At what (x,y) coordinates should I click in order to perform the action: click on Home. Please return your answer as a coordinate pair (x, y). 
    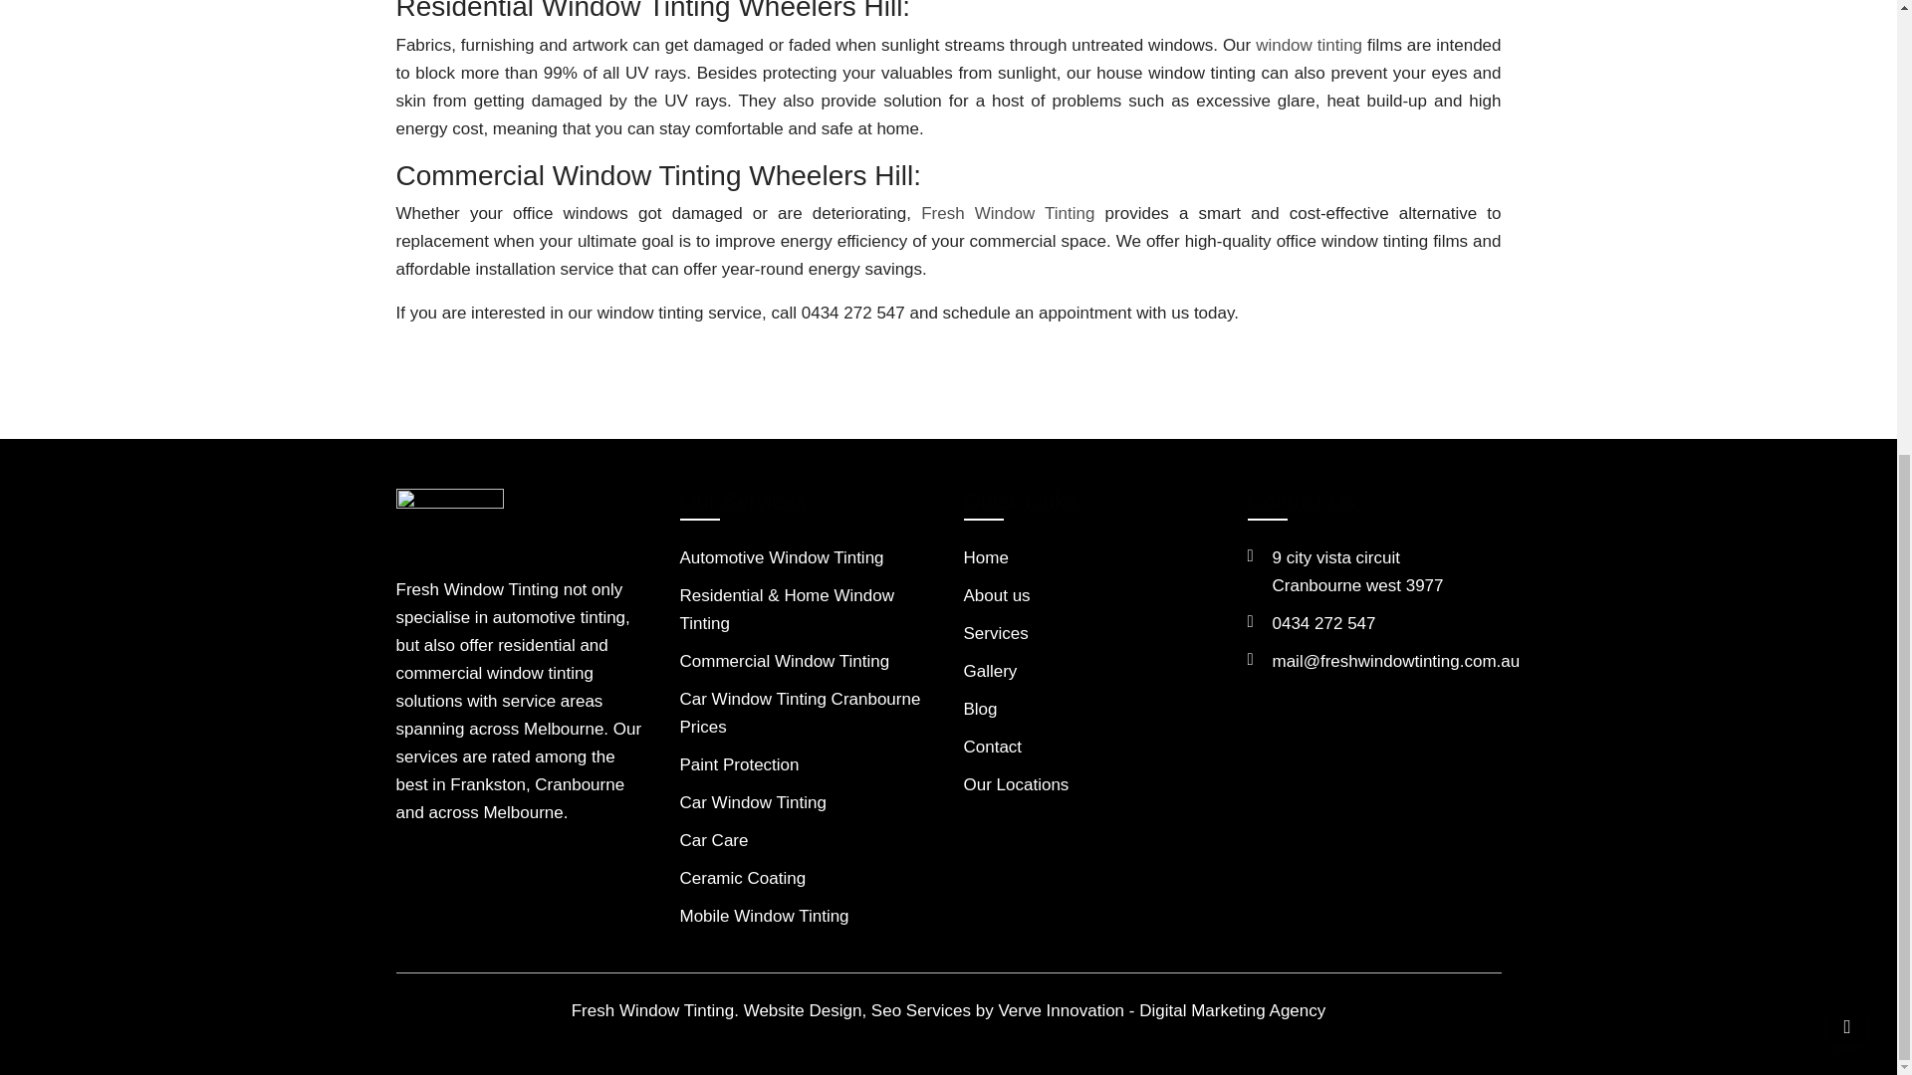
    Looking at the image, I should click on (996, 595).